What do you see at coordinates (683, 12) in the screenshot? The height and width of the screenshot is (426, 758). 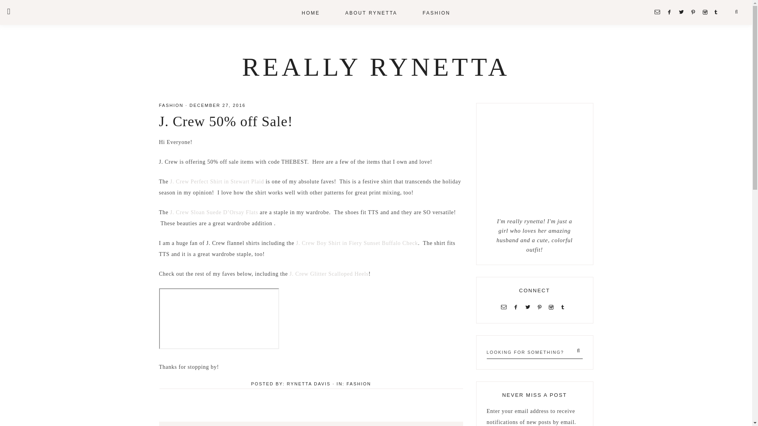 I see `Twitter` at bounding box center [683, 12].